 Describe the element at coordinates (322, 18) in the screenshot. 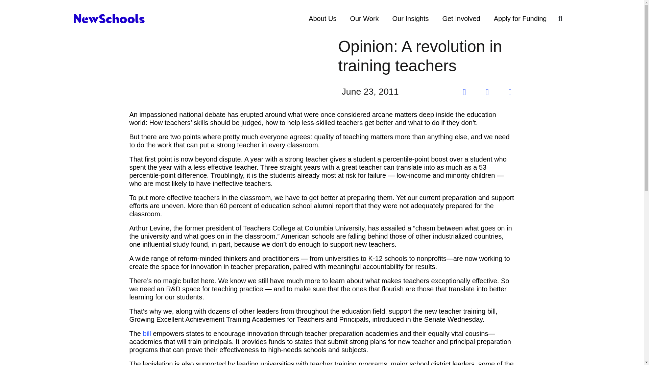

I see `About Us` at that location.